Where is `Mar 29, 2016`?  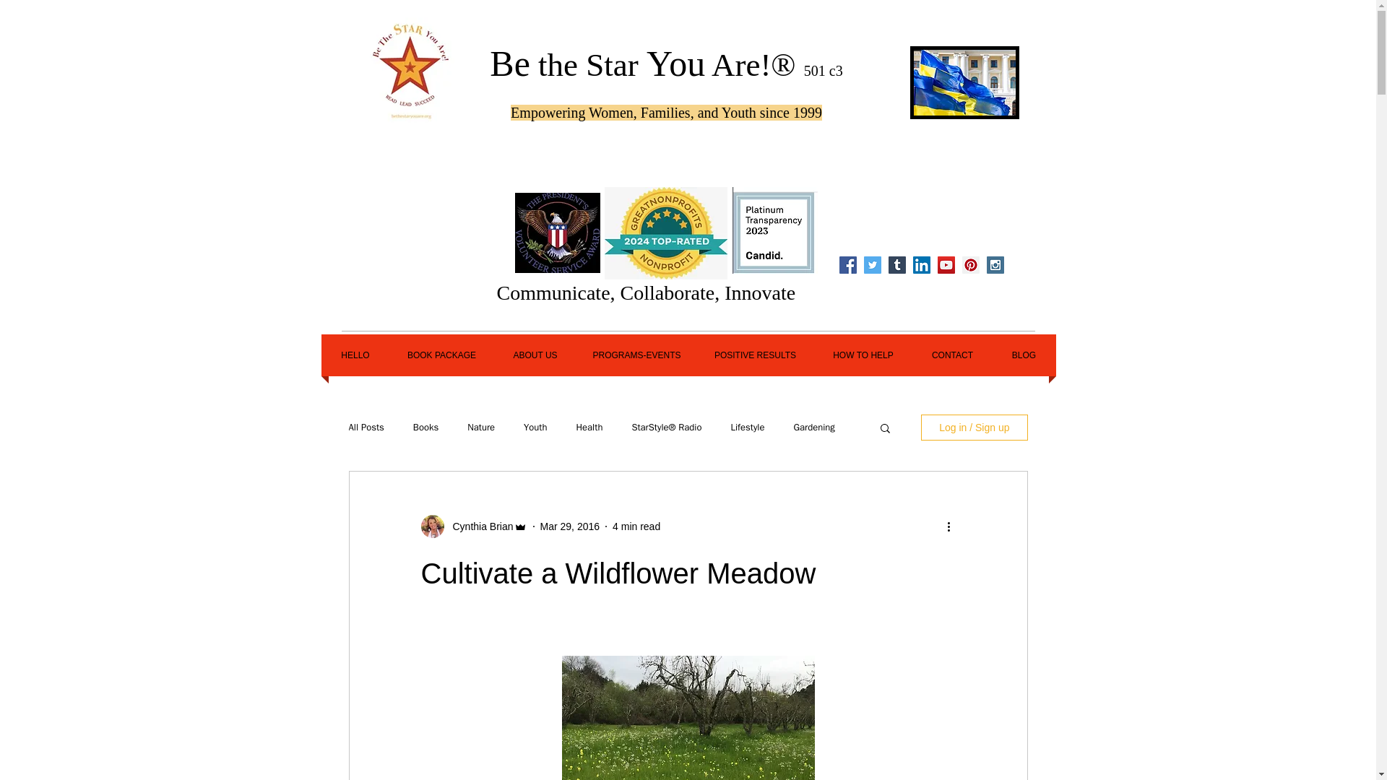
Mar 29, 2016 is located at coordinates (571, 526).